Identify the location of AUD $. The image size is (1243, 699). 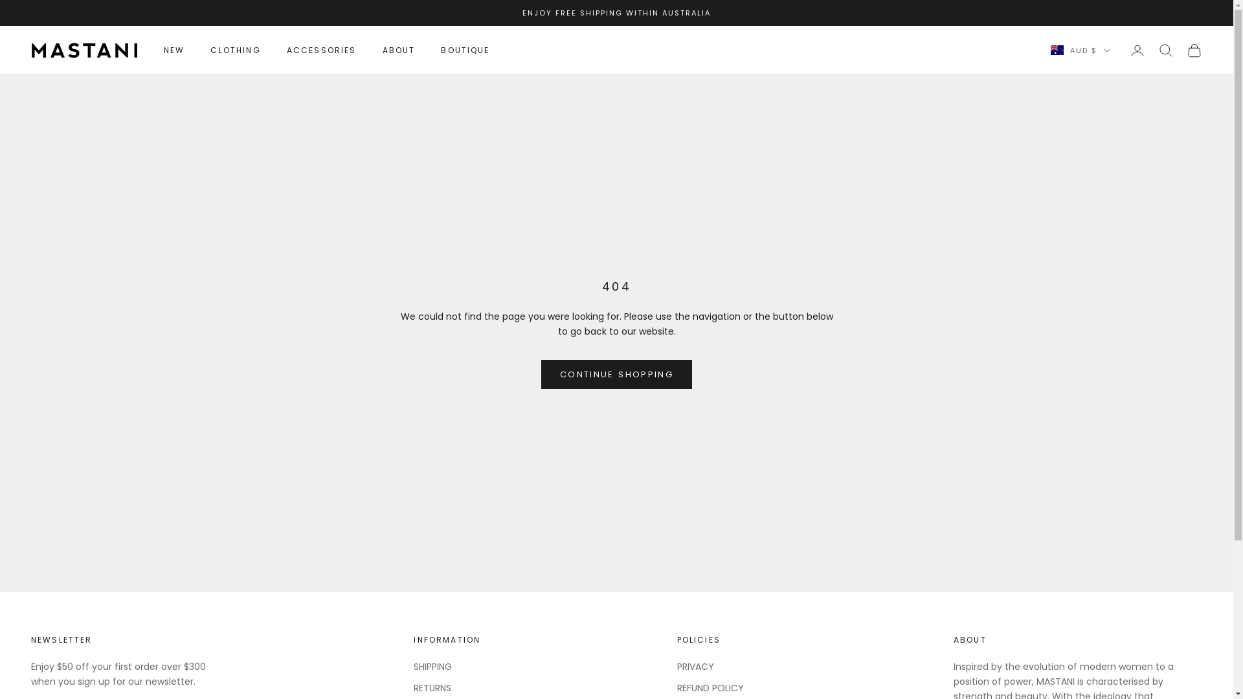
(1081, 50).